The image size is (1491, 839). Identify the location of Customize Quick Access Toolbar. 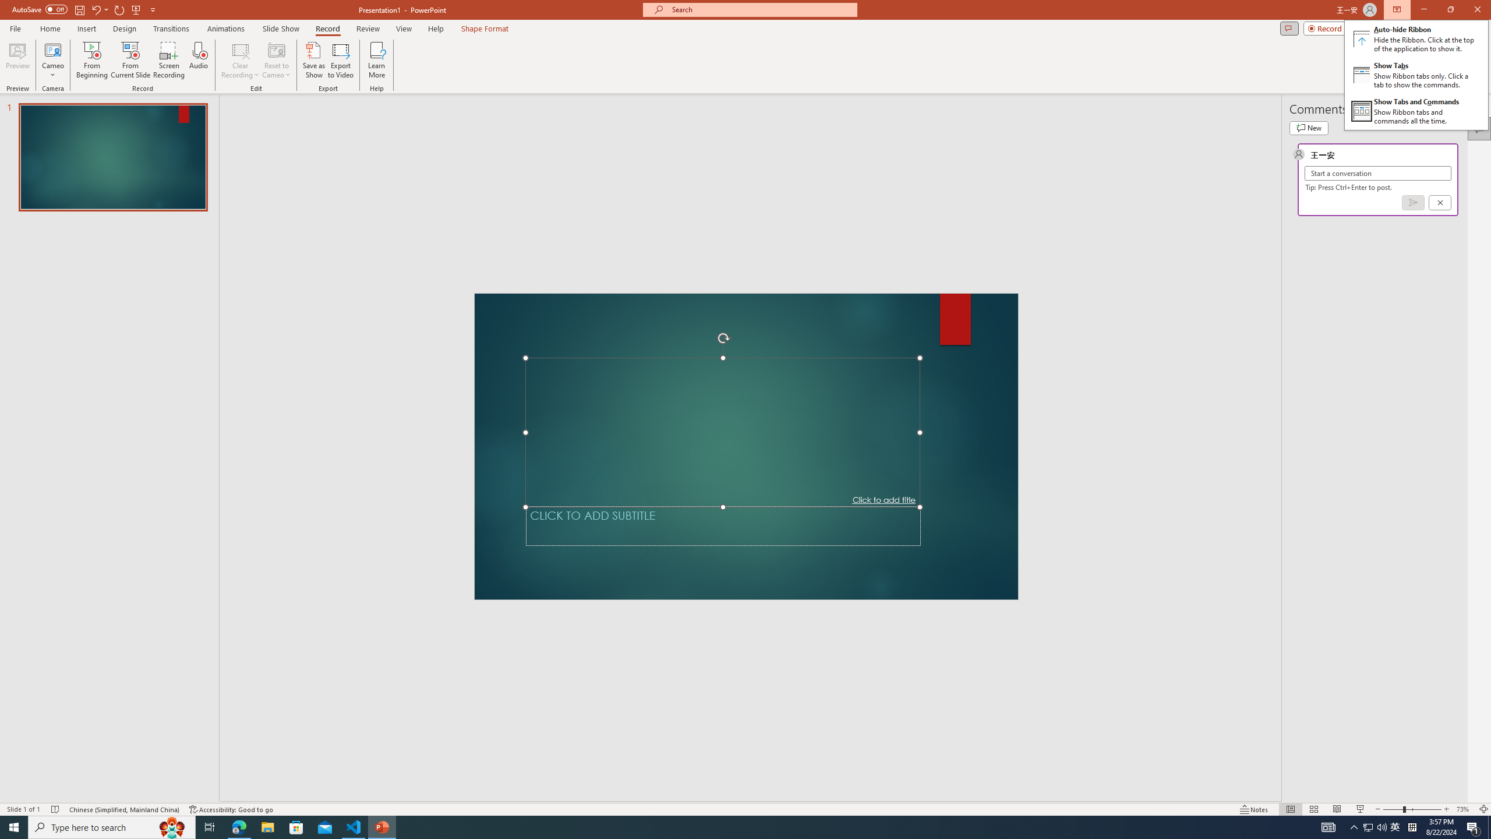
(153, 9).